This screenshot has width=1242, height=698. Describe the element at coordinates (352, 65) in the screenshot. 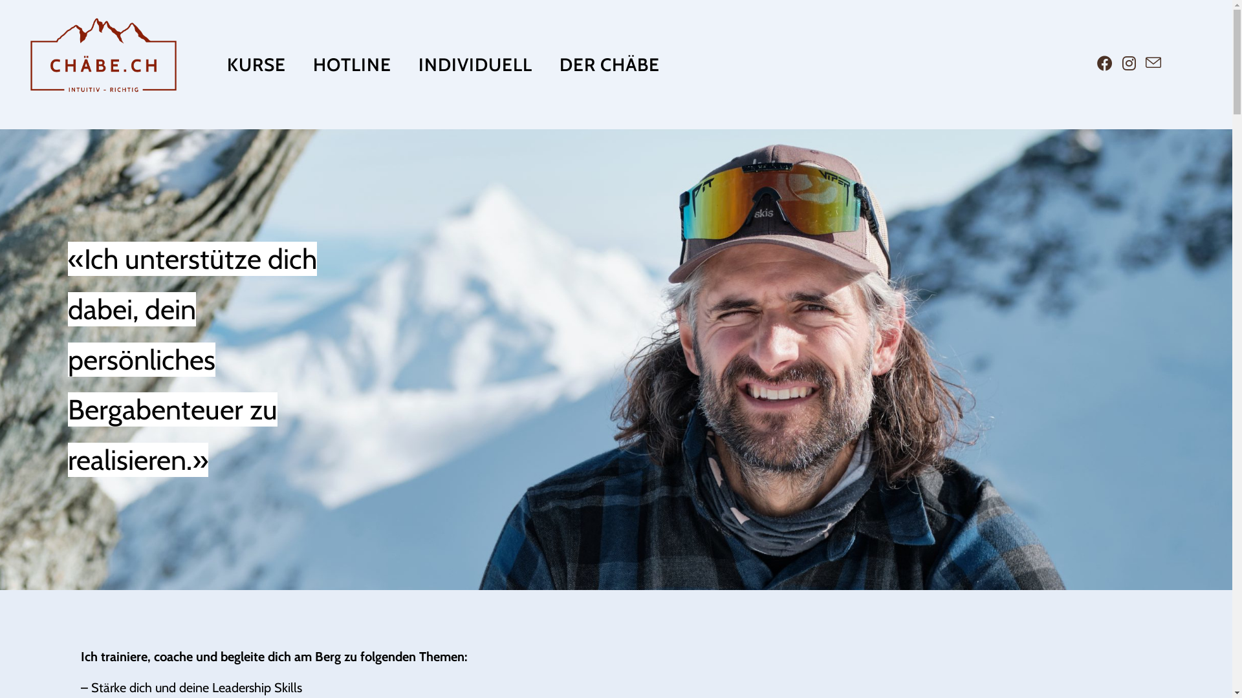

I see `HOTLINE` at that location.